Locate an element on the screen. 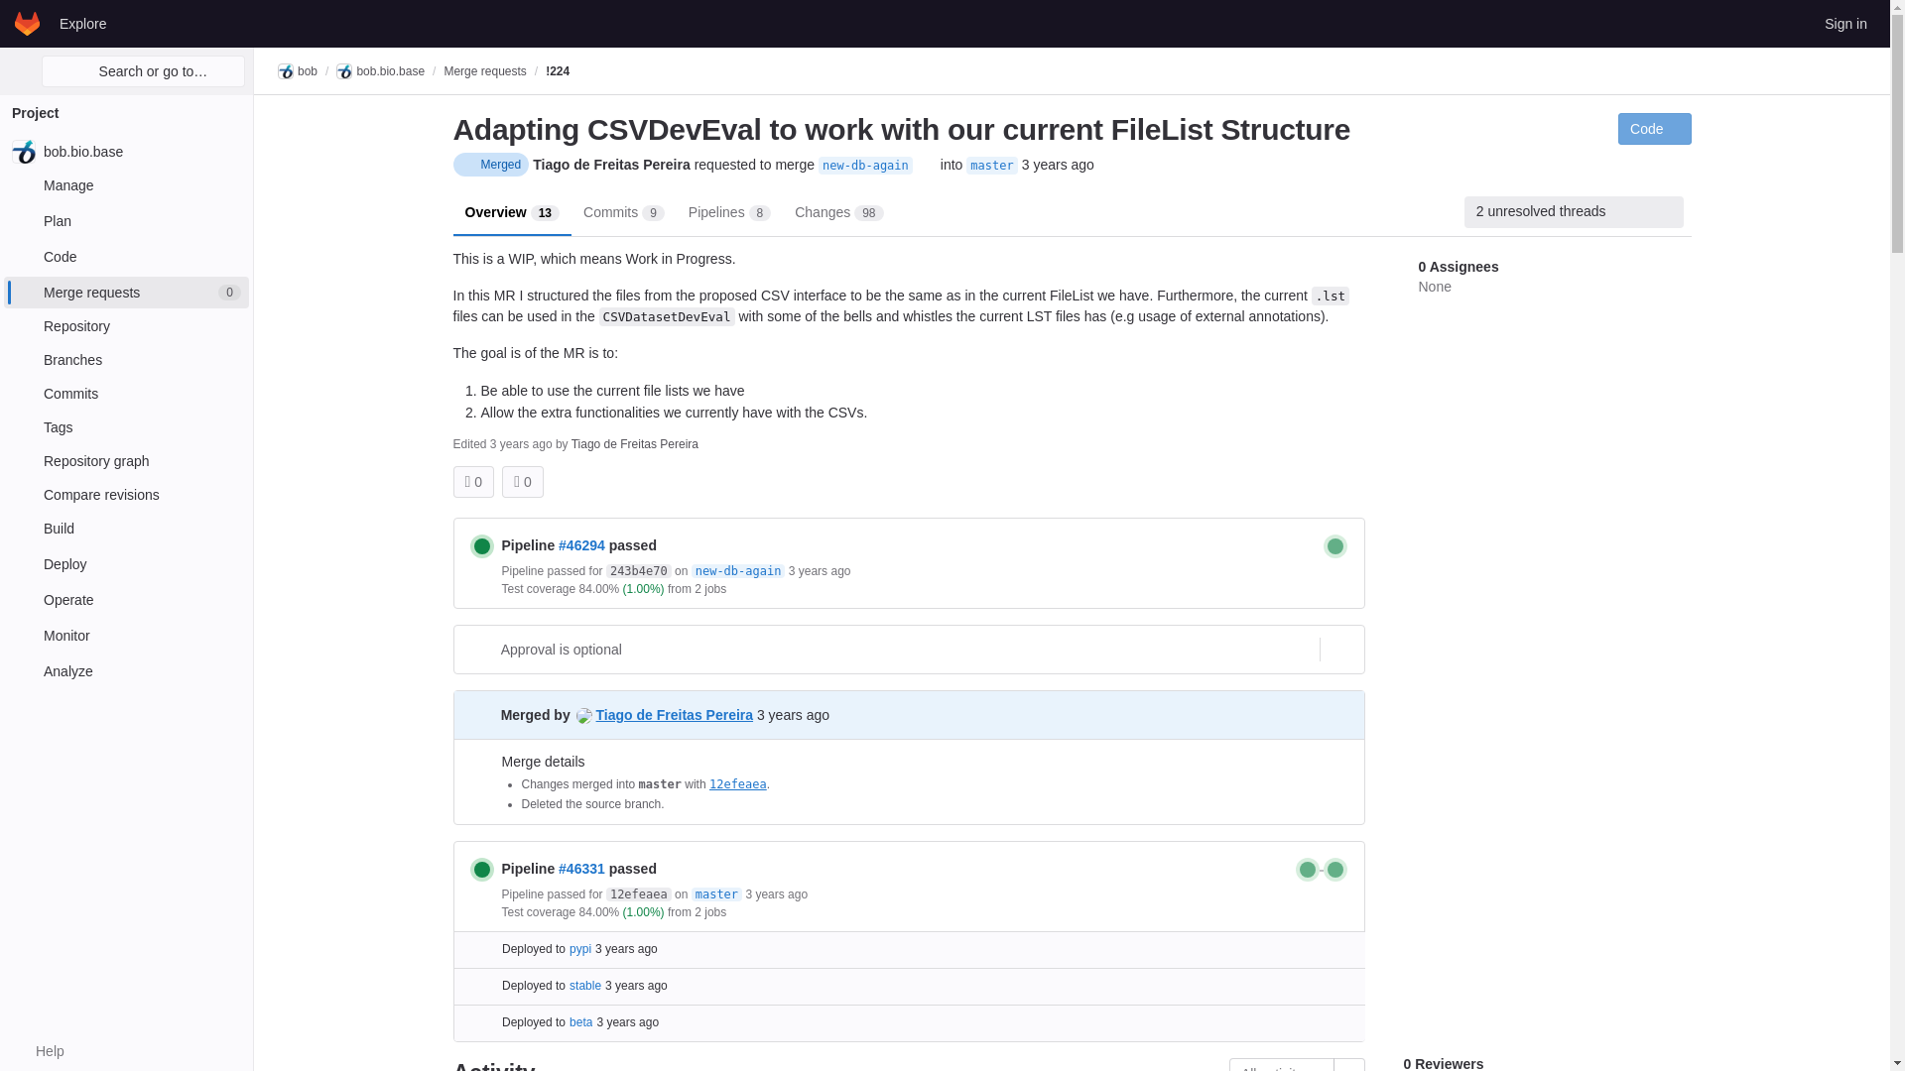  Monitor is located at coordinates (126, 635).